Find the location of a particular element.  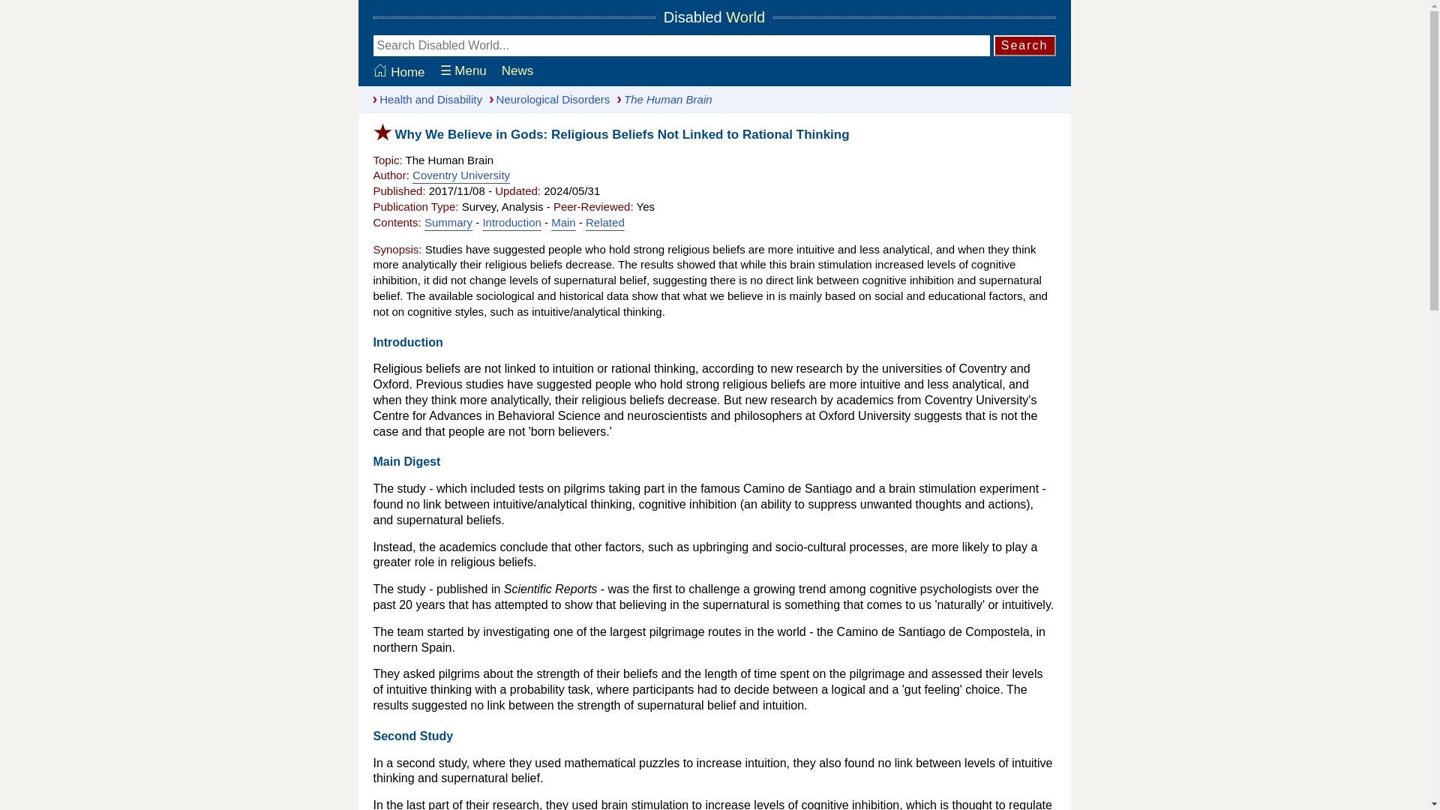

Neurological Disorders is located at coordinates (546, 99).